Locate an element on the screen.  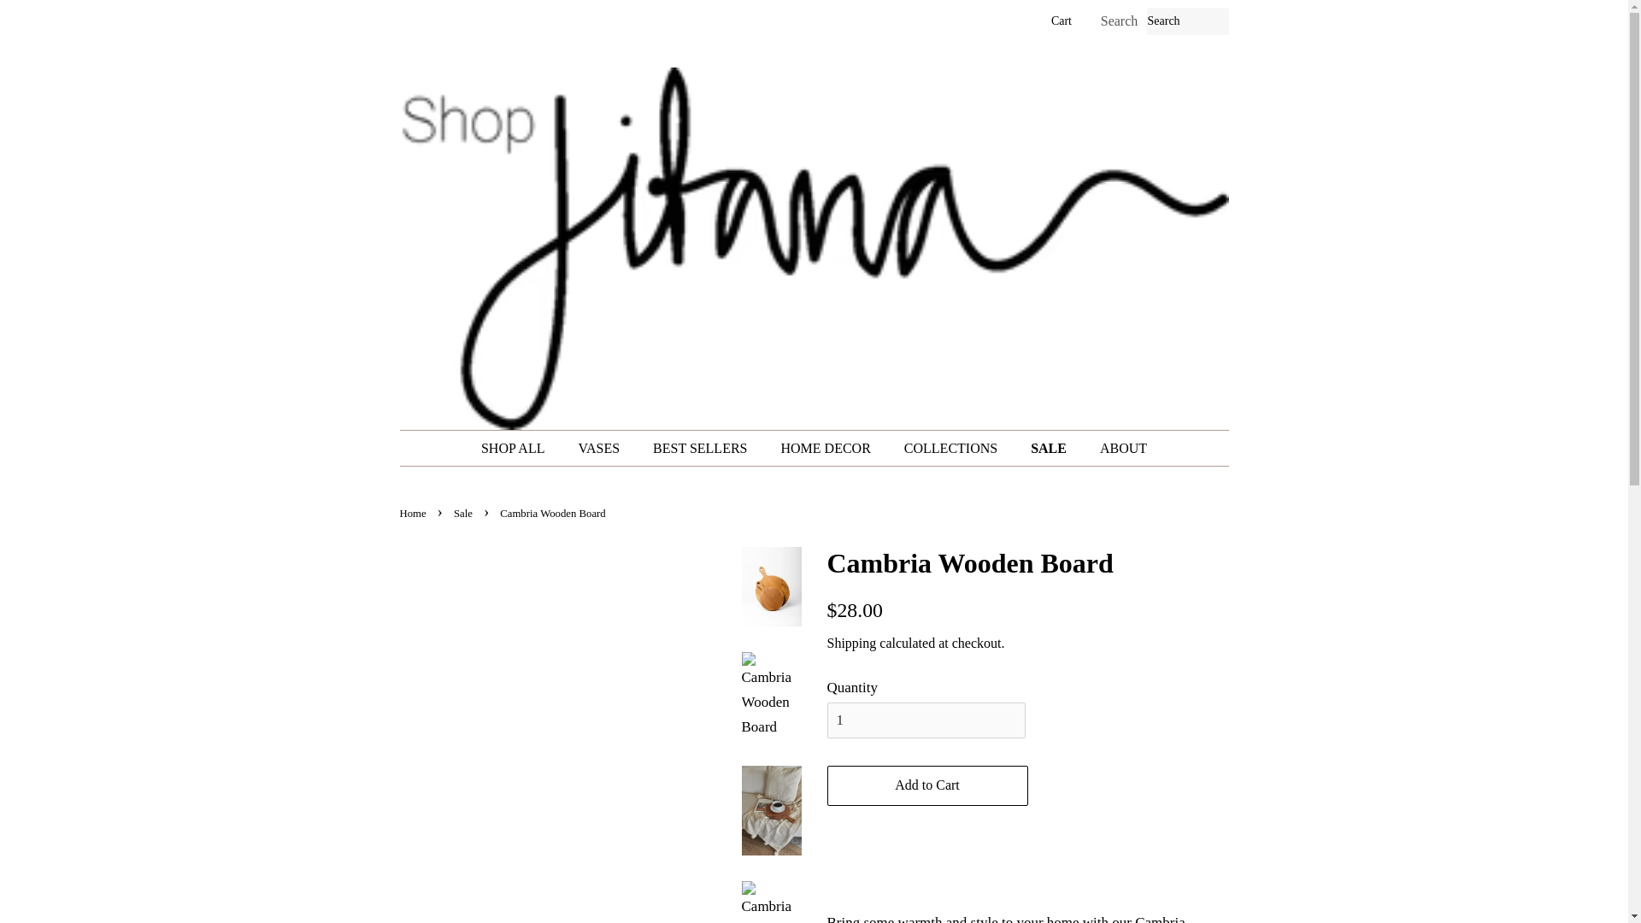
Search is located at coordinates (1120, 21).